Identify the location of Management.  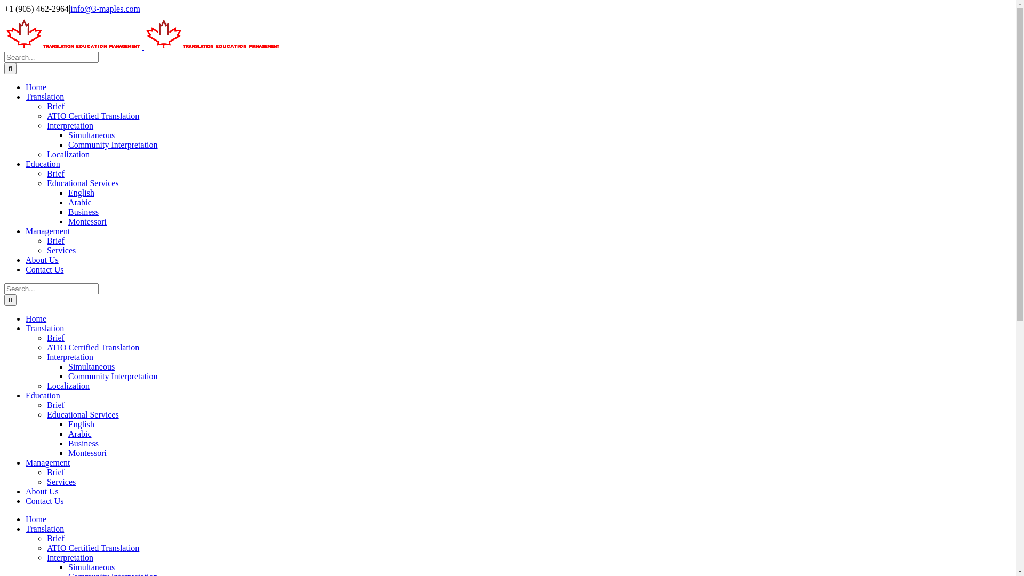
(48, 463).